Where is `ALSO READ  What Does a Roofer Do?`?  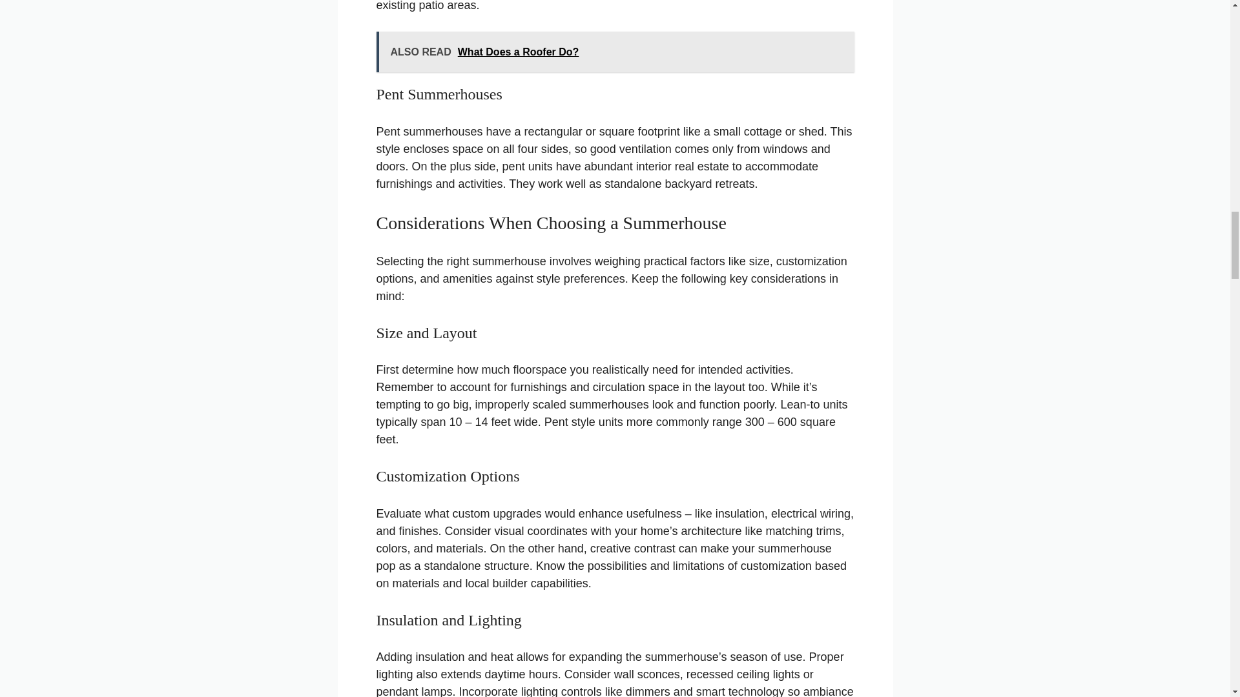 ALSO READ  What Does a Roofer Do? is located at coordinates (615, 52).